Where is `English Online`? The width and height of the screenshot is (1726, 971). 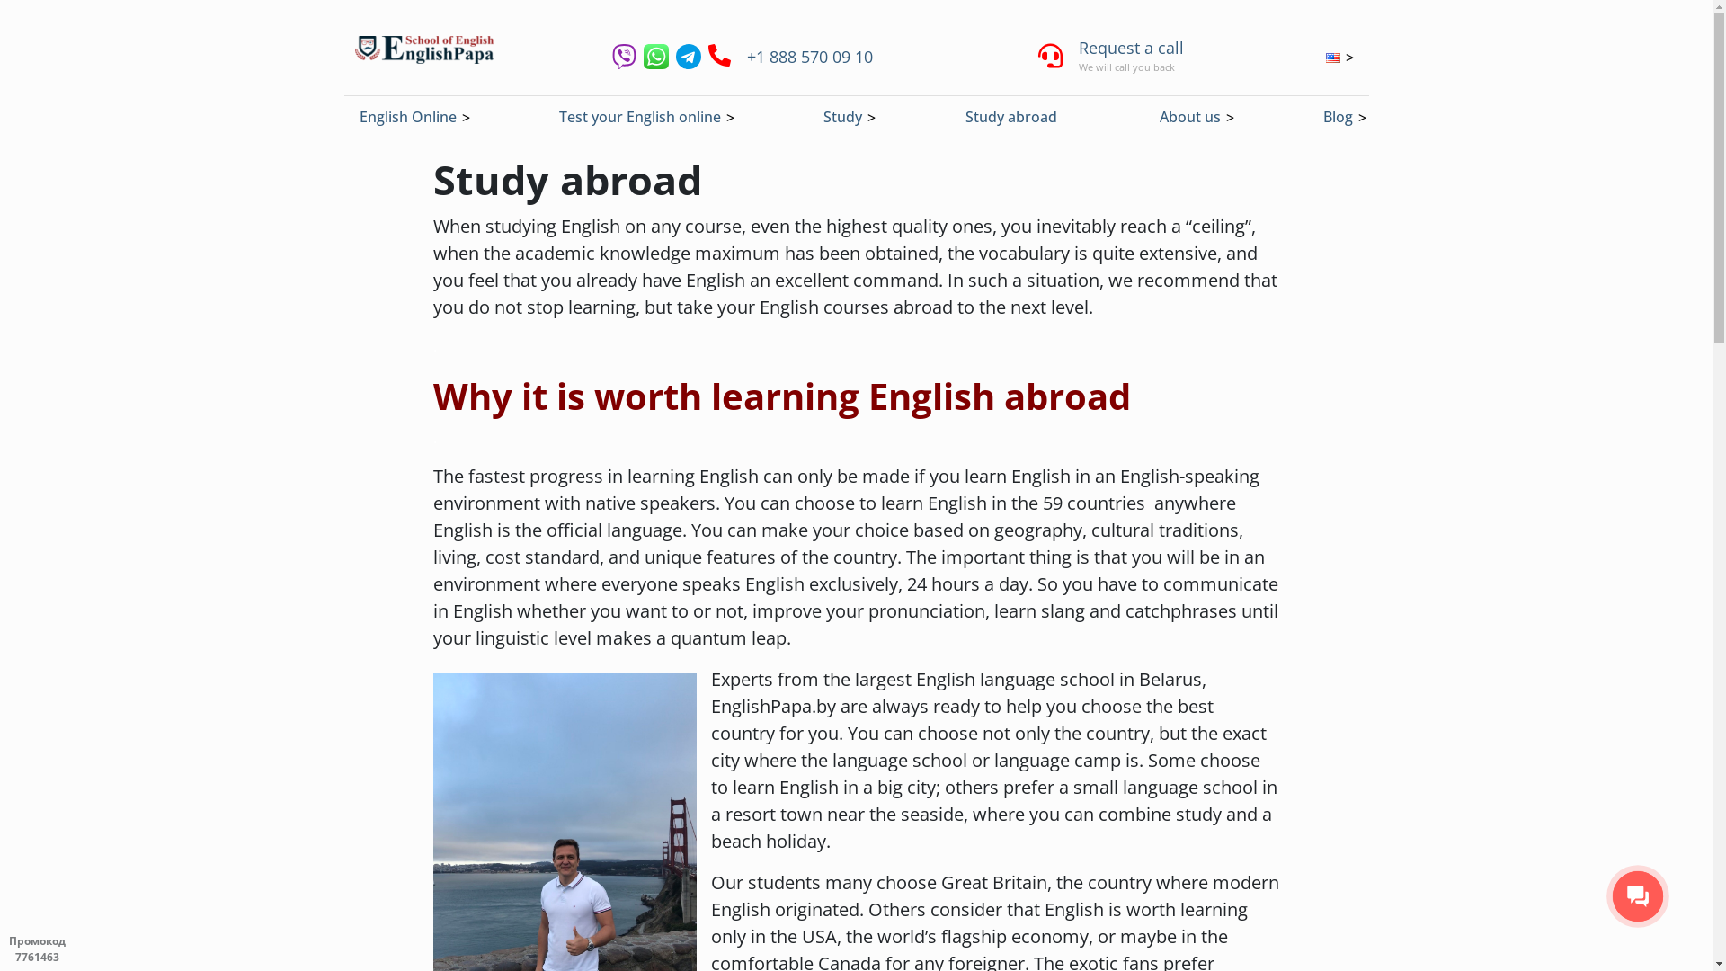
English Online is located at coordinates (408, 117).